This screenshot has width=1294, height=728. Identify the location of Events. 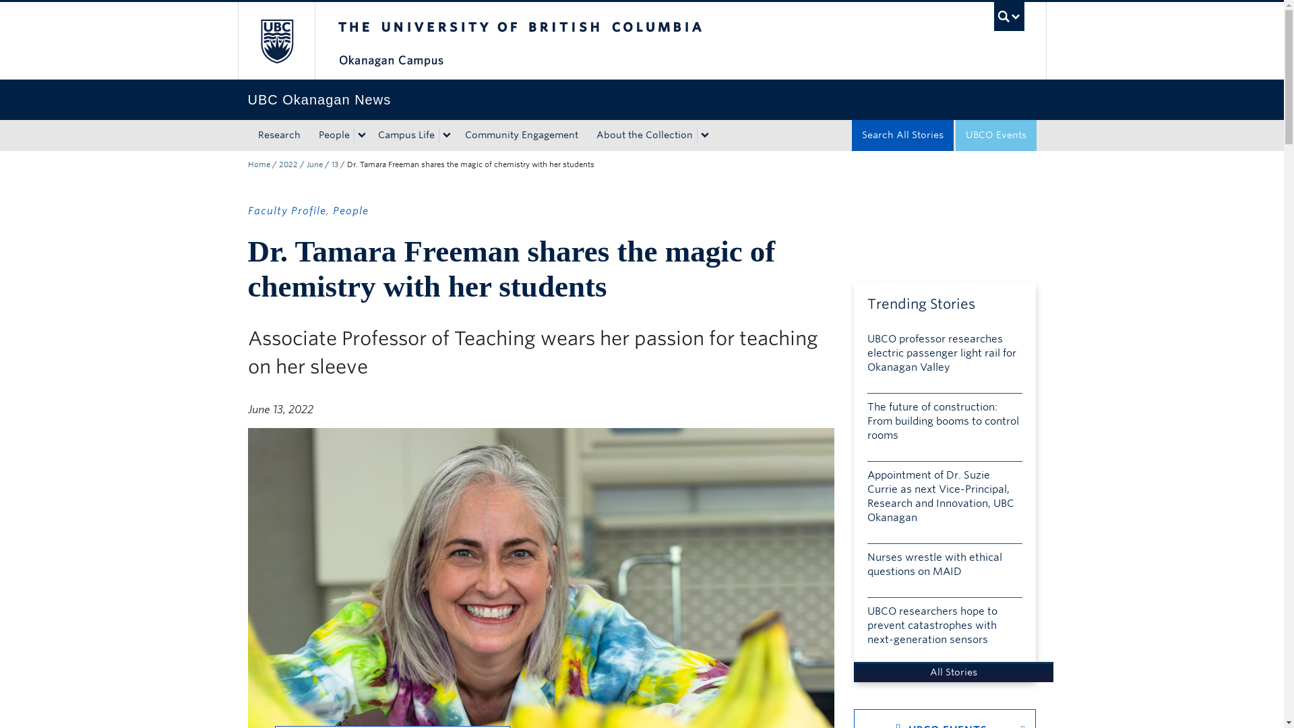
(996, 135).